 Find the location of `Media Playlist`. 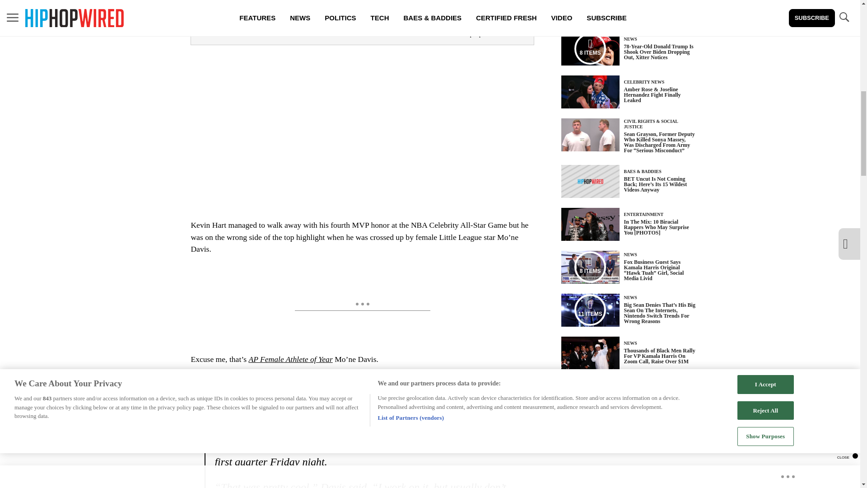

Media Playlist is located at coordinates (590, 310).